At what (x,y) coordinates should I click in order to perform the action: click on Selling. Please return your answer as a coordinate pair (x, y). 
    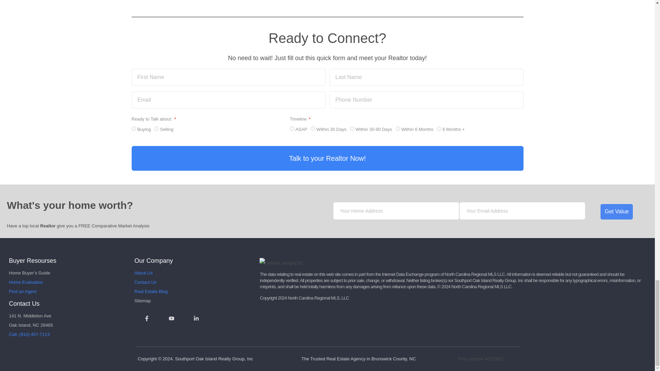
    Looking at the image, I should click on (157, 128).